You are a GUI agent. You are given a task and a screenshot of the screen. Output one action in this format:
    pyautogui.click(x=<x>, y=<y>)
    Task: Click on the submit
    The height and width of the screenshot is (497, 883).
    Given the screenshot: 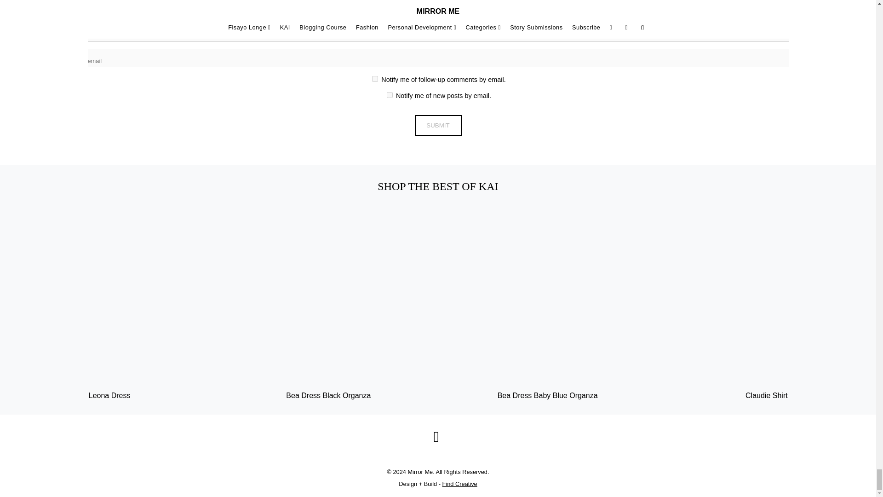 What is the action you would take?
    pyautogui.click(x=438, y=125)
    